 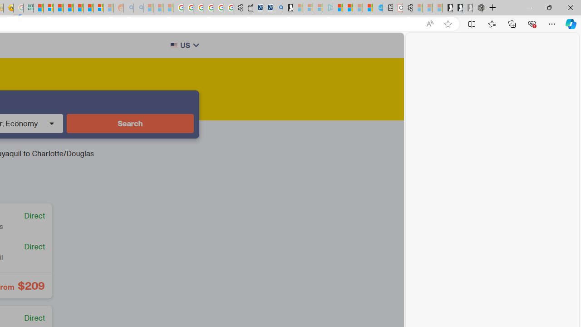 What do you see at coordinates (448, 8) in the screenshot?
I see `Play Free Online Games | Games from Microsoft Start` at bounding box center [448, 8].